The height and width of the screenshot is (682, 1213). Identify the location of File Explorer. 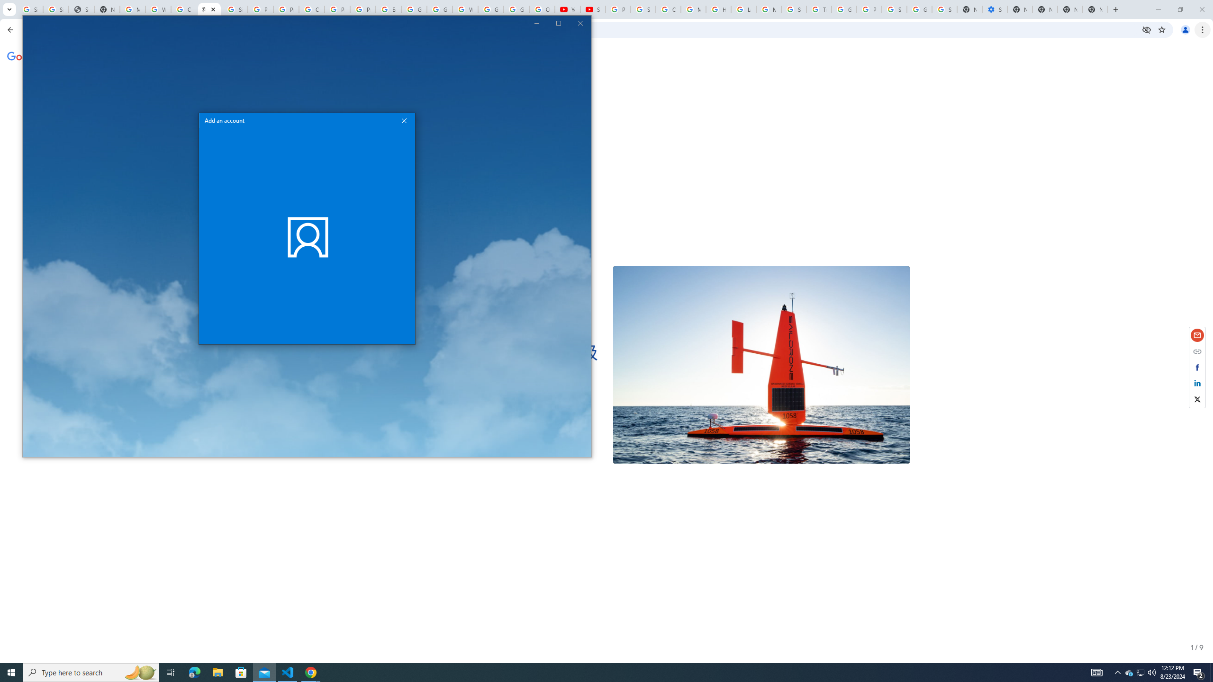
(241, 673).